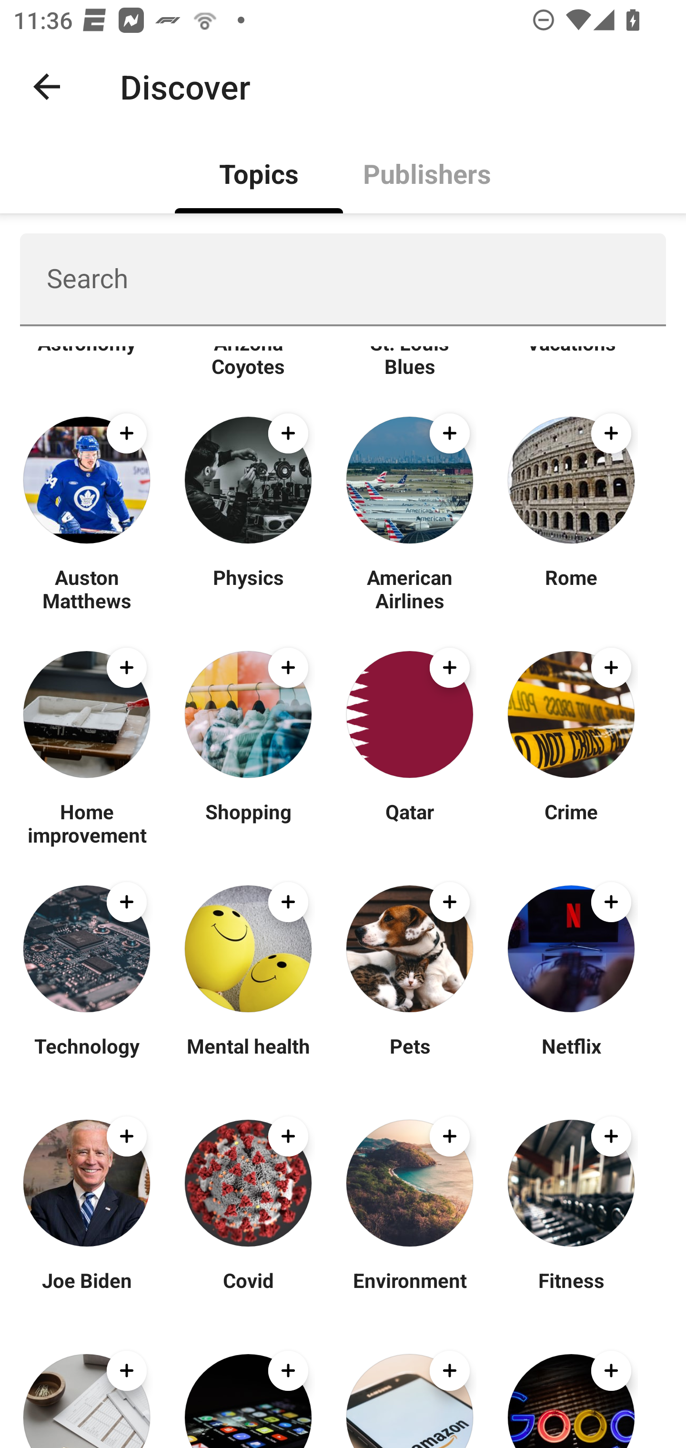 This screenshot has width=686, height=1448. Describe the element at coordinates (343, 279) in the screenshot. I see `Search` at that location.